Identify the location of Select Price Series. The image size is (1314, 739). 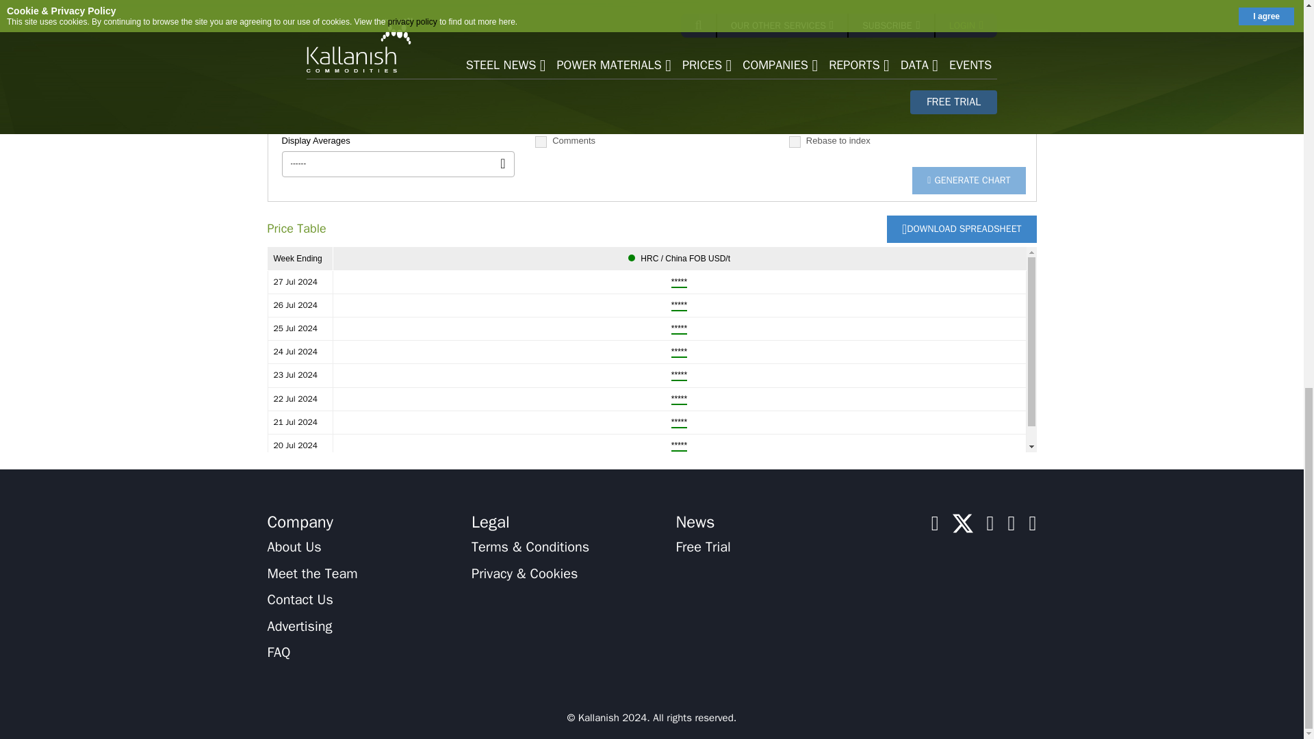
(905, 111).